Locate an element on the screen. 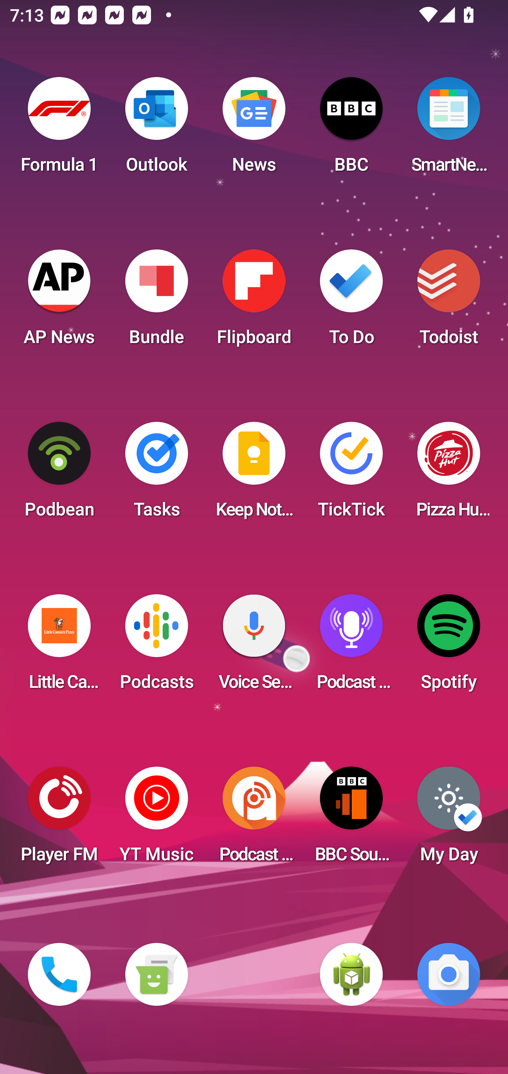 This screenshot has width=508, height=1074. TickTick is located at coordinates (351, 474).